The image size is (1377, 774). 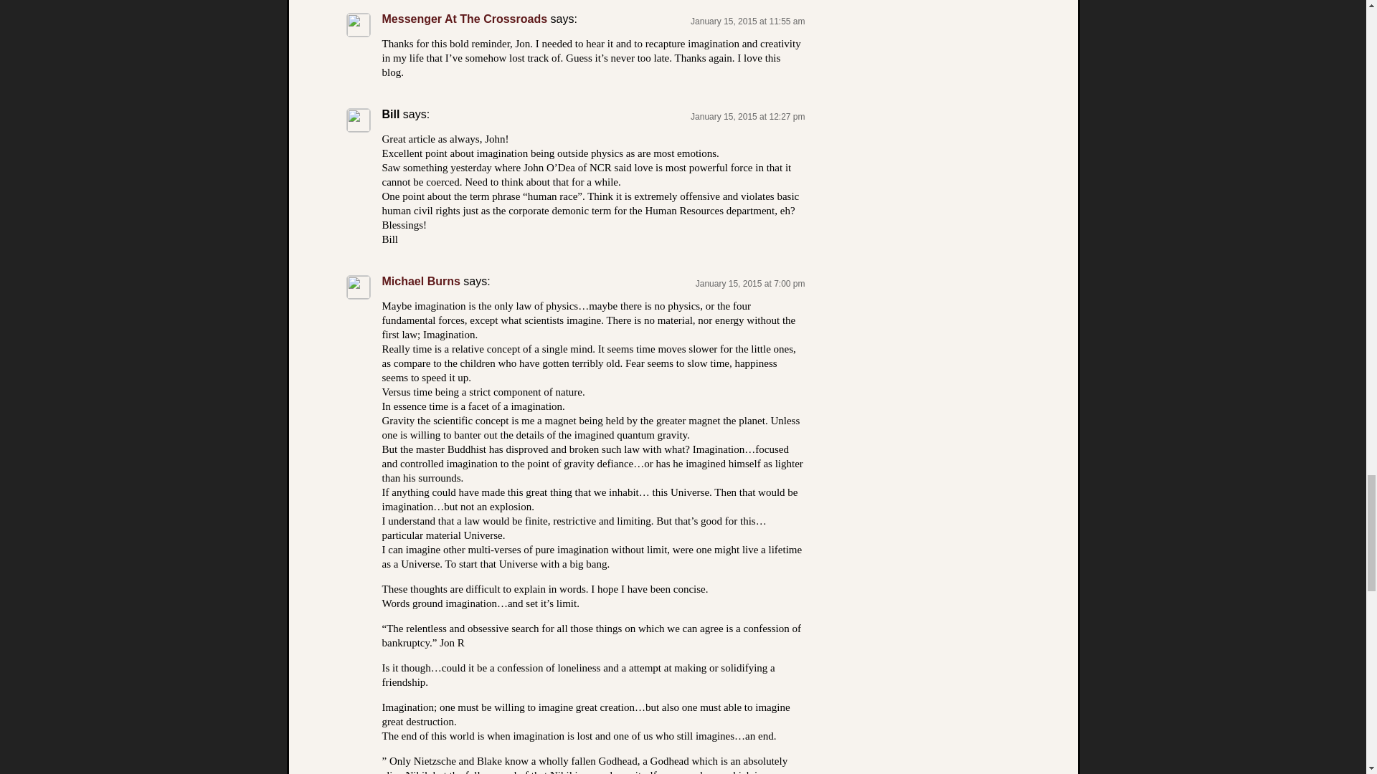 I want to click on January 15, 2015 at 11:55 am, so click(x=747, y=21).